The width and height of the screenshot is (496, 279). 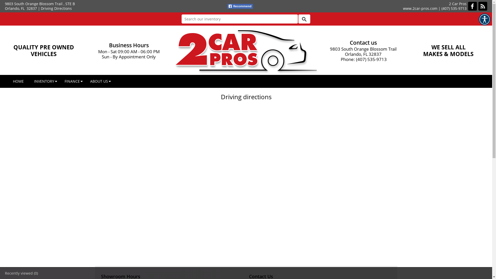 What do you see at coordinates (99, 81) in the screenshot?
I see `ABOUT US` at bounding box center [99, 81].